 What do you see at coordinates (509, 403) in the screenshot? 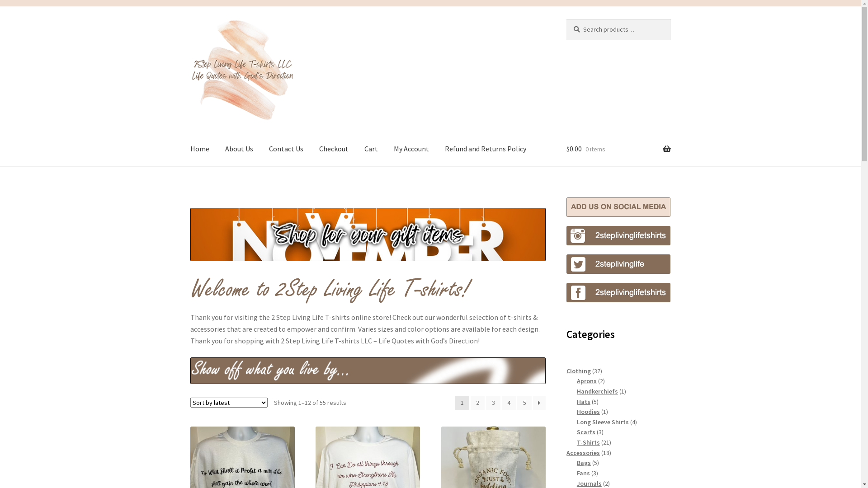
I see `4` at bounding box center [509, 403].